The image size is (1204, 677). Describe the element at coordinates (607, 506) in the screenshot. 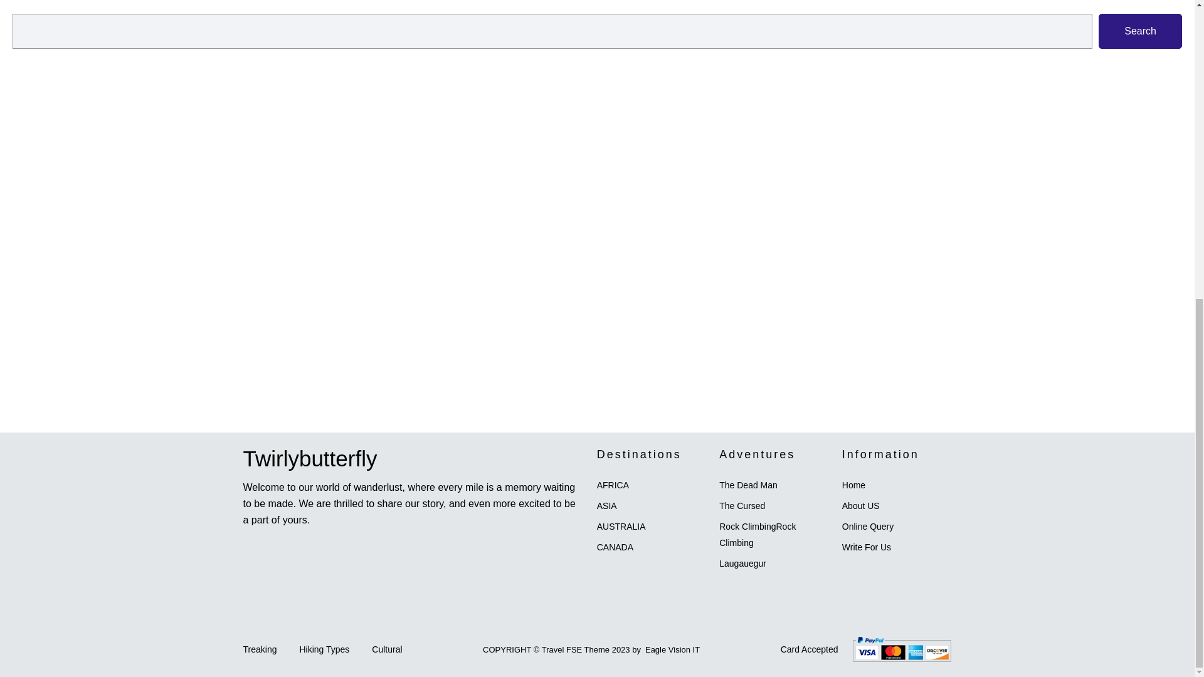

I see `ASIA` at that location.